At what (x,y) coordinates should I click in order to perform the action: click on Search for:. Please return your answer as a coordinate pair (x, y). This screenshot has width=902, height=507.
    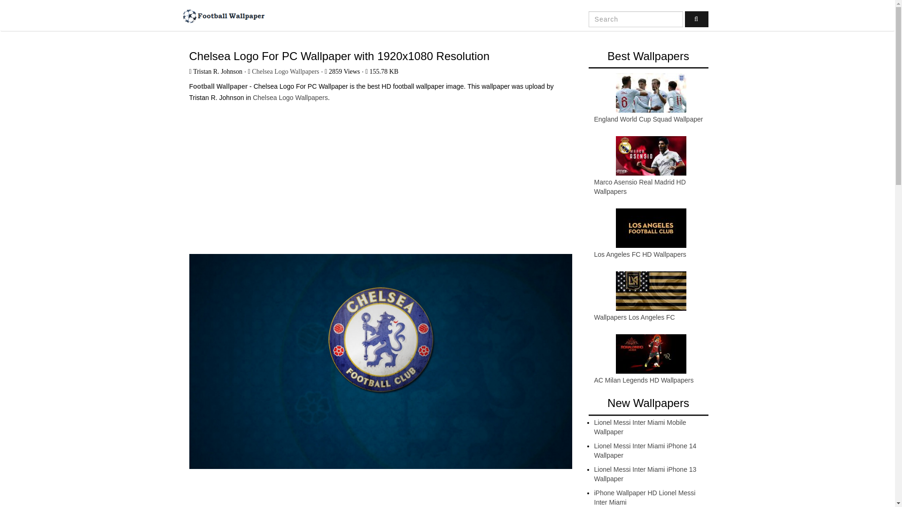
    Looking at the image, I should click on (636, 19).